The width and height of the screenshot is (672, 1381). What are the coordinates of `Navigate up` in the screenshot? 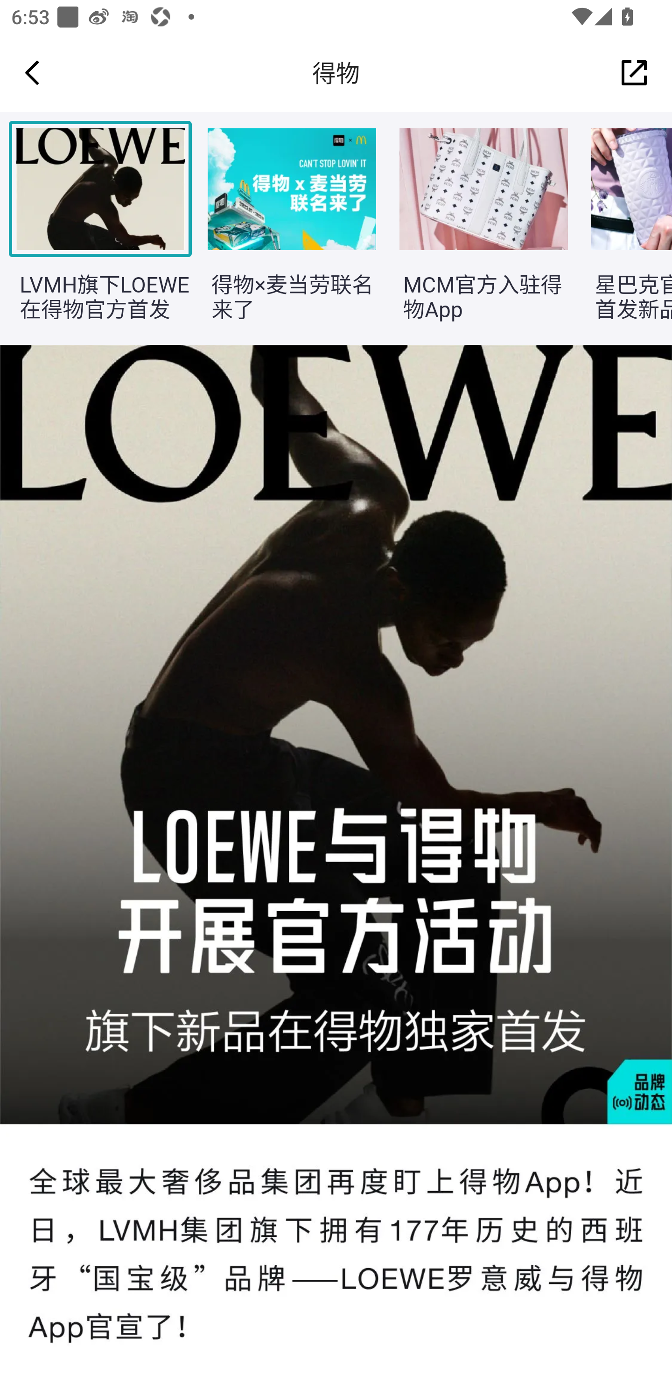 It's located at (32, 72).